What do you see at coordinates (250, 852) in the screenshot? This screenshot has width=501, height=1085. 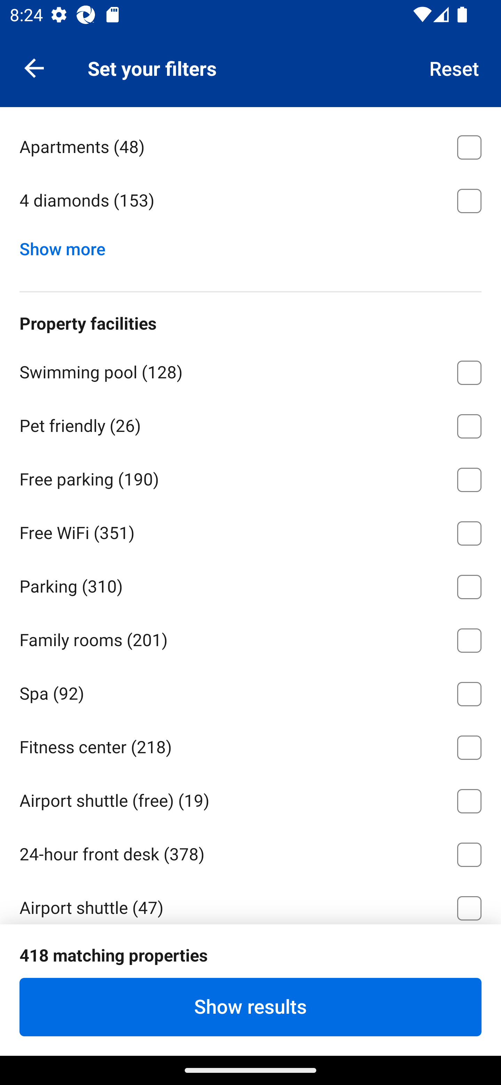 I see `24-hour front desk ⁦(378)` at bounding box center [250, 852].